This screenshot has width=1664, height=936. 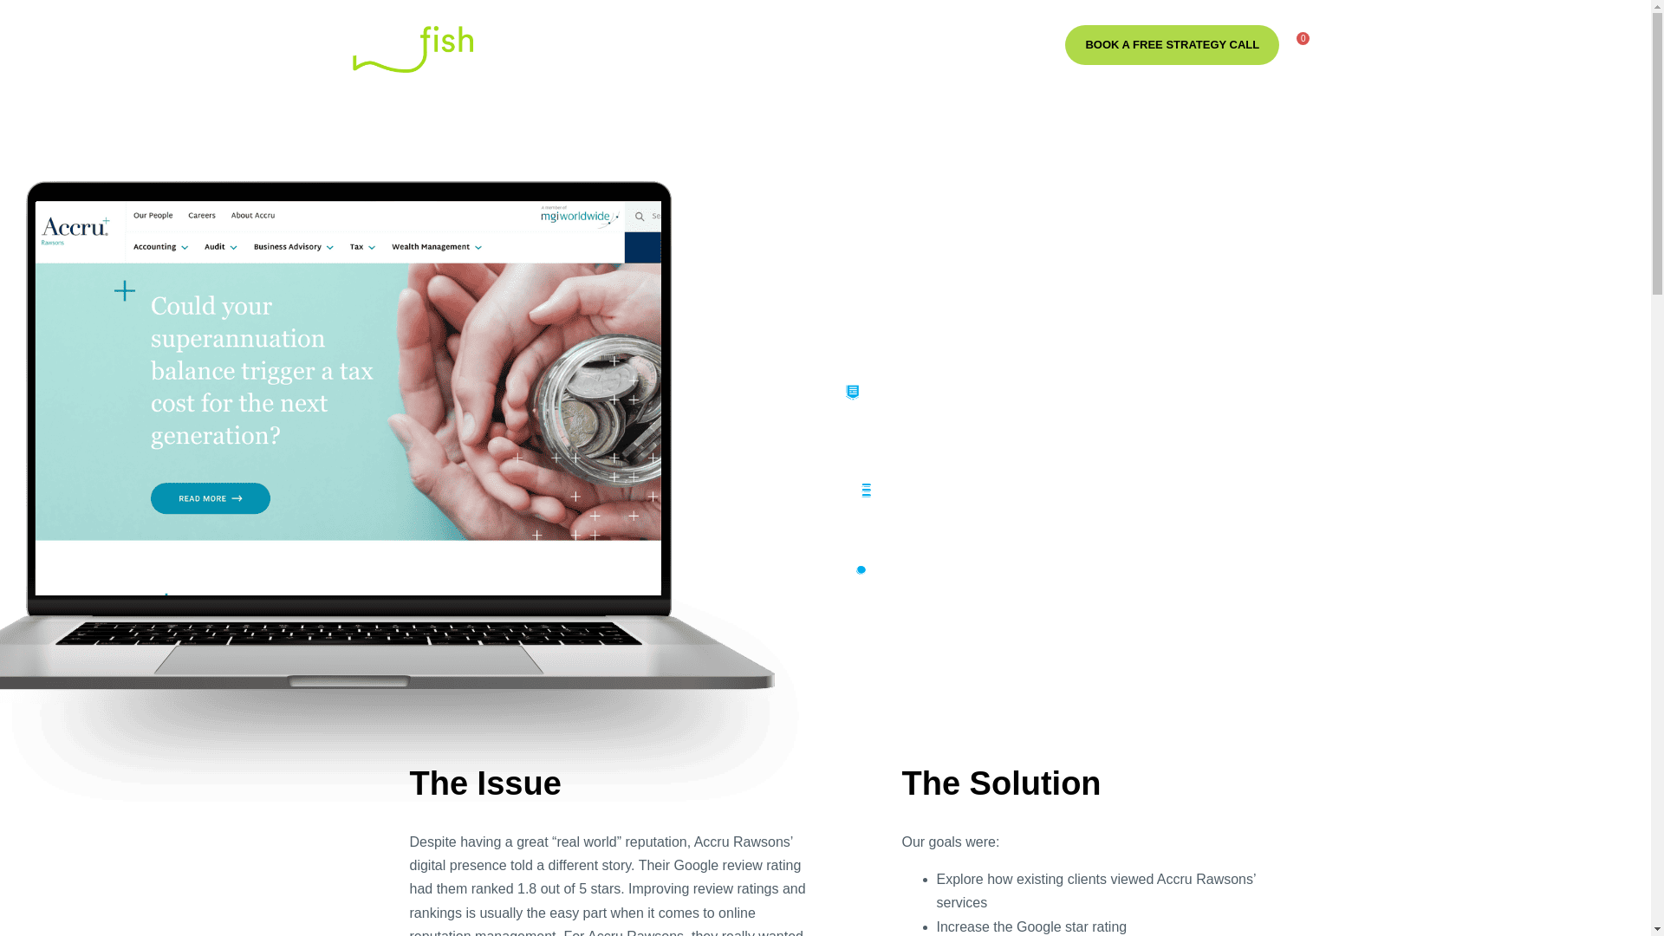 What do you see at coordinates (802, 45) in the screenshot?
I see `Praise` at bounding box center [802, 45].